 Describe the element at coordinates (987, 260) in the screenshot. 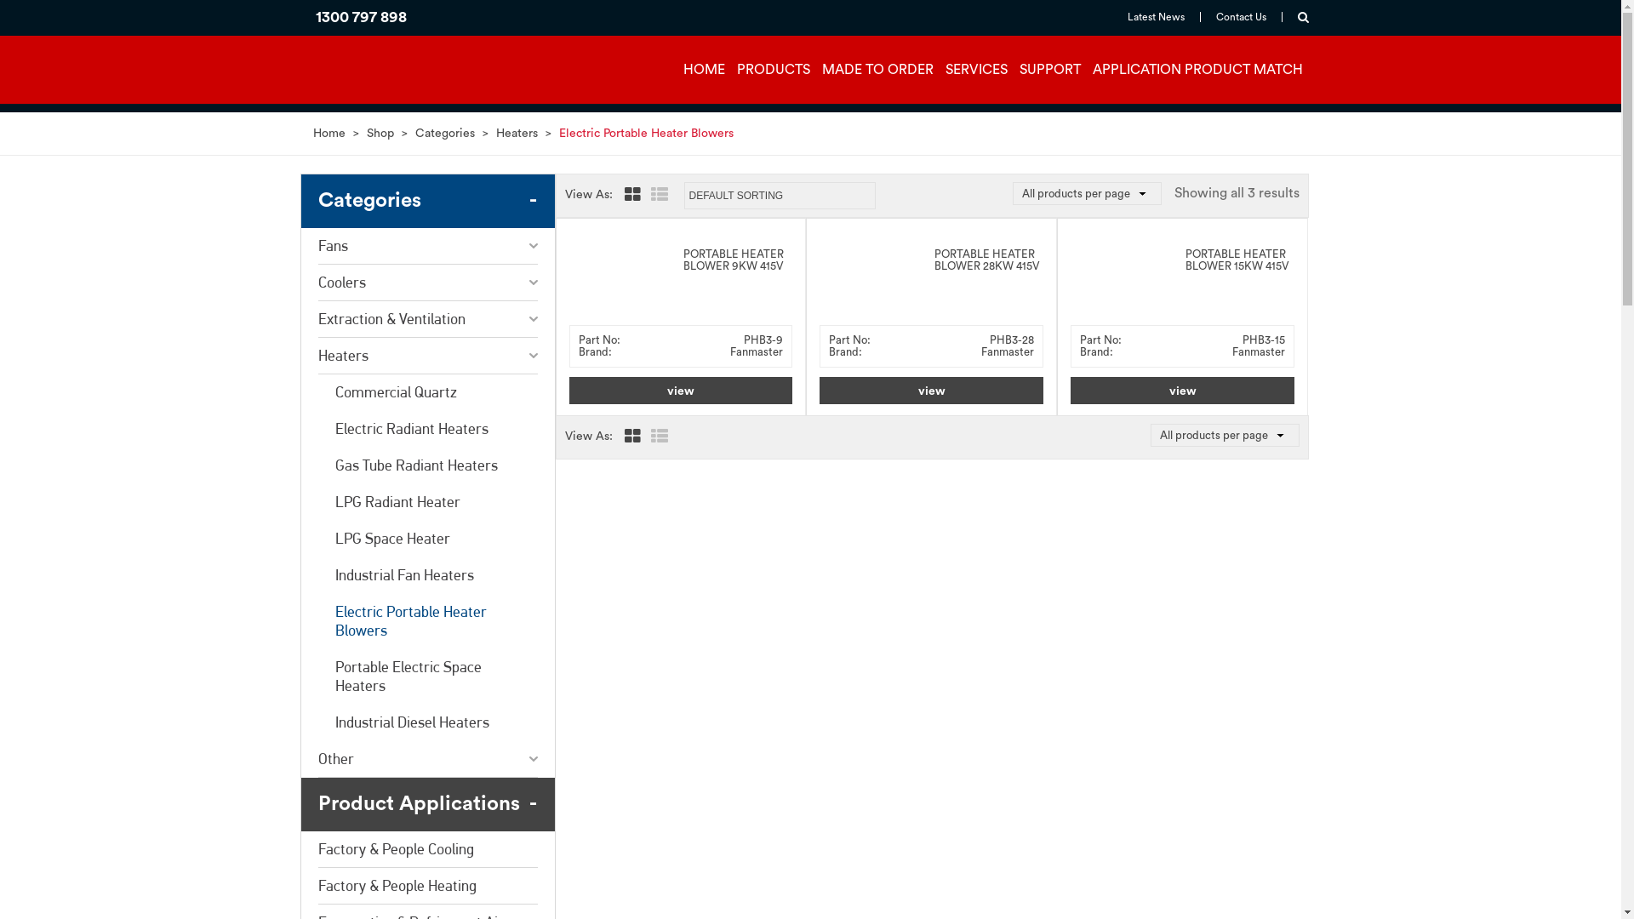

I see `PORTABLE HEATER BLOWER 28KW 415V` at that location.